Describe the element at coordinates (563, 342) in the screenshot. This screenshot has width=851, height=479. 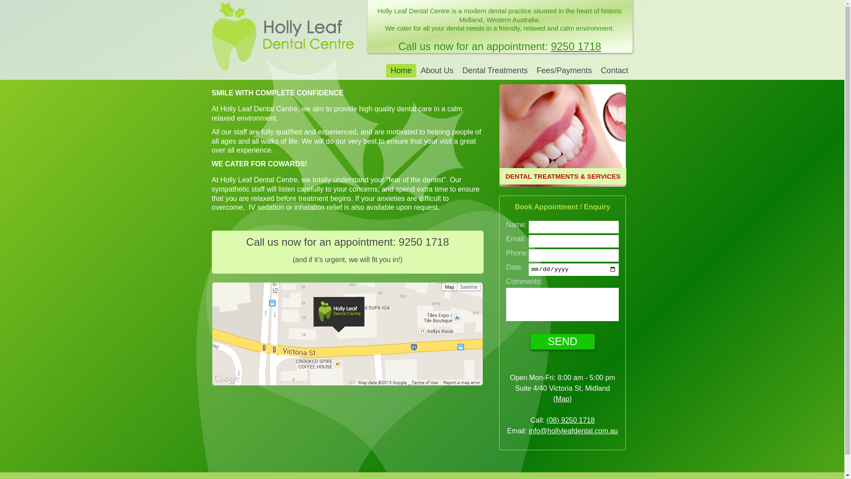
I see `SEND` at that location.